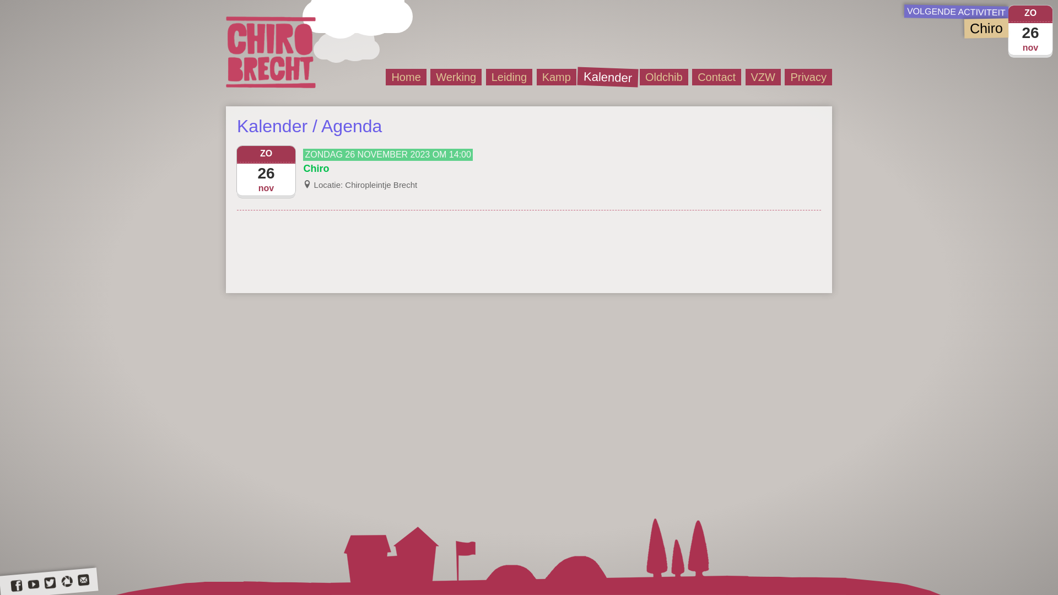  Describe the element at coordinates (67, 582) in the screenshot. I see `Chiro Brecht op Picasa` at that location.